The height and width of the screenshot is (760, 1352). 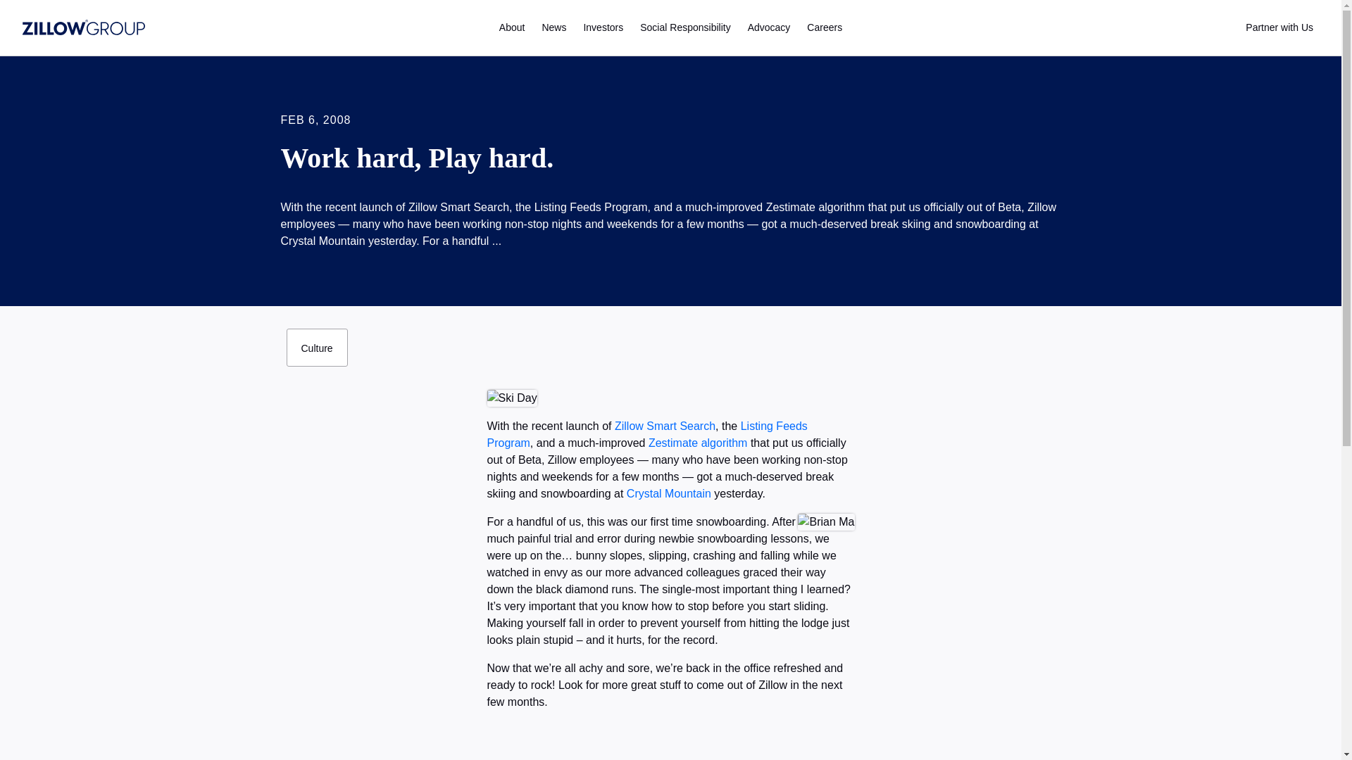 What do you see at coordinates (603, 27) in the screenshot?
I see `Investors` at bounding box center [603, 27].